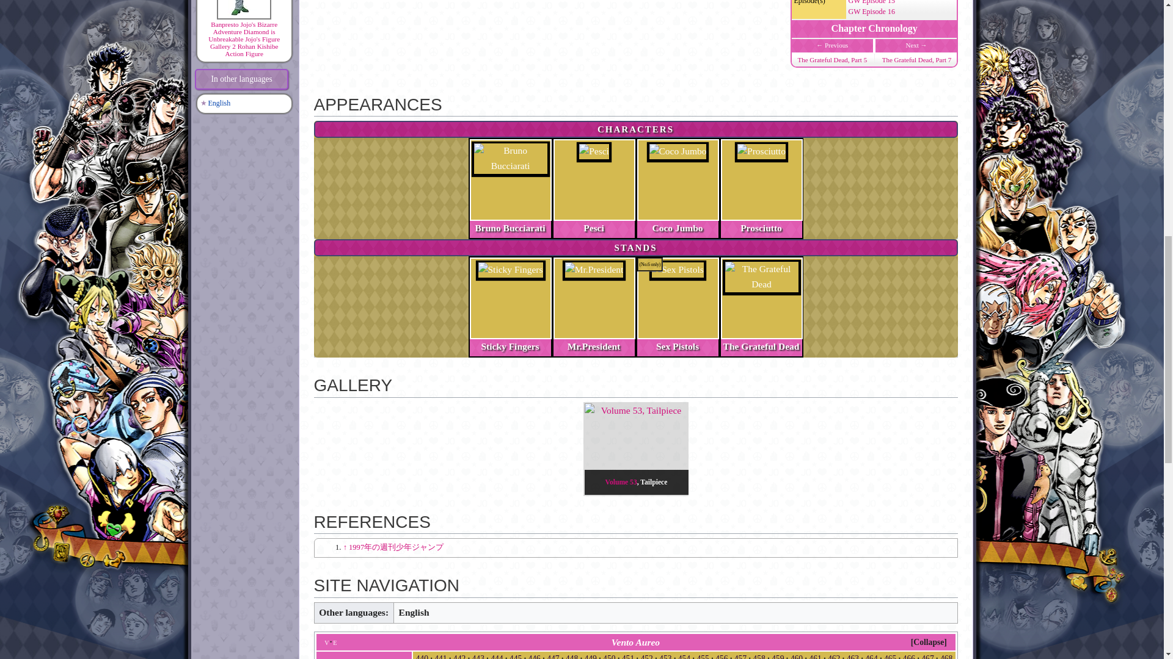  What do you see at coordinates (510, 227) in the screenshot?
I see `Bruno Bucciarati` at bounding box center [510, 227].